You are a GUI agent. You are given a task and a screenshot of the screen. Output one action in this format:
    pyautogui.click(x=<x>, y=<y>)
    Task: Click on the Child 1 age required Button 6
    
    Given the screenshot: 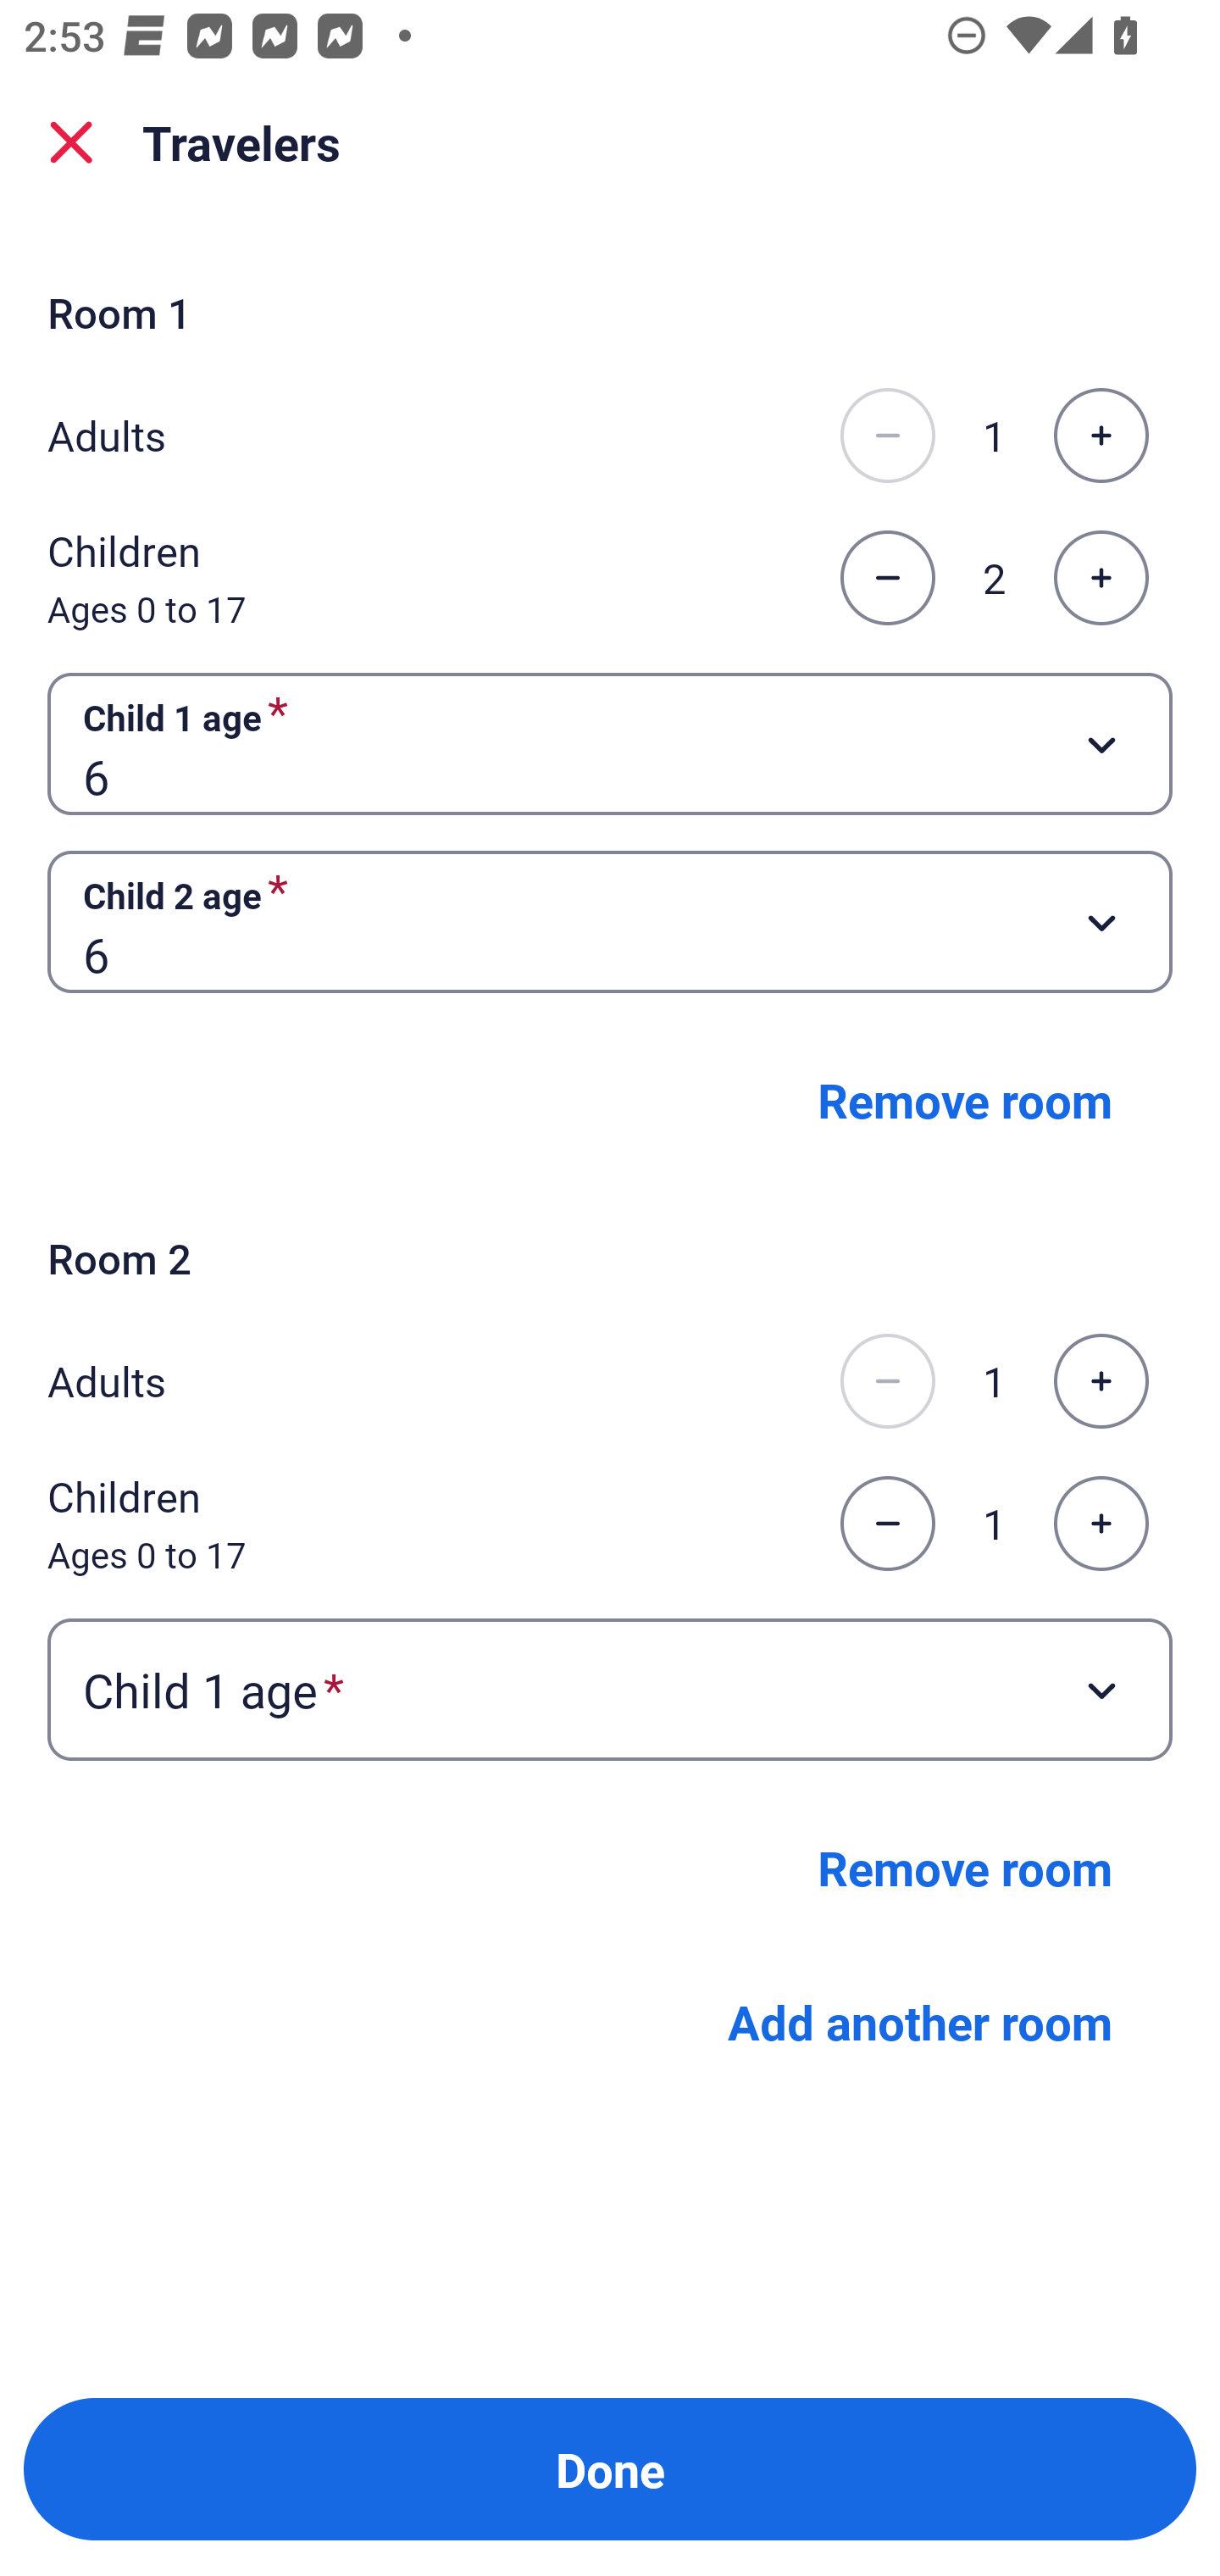 What is the action you would take?
    pyautogui.click(x=610, y=742)
    